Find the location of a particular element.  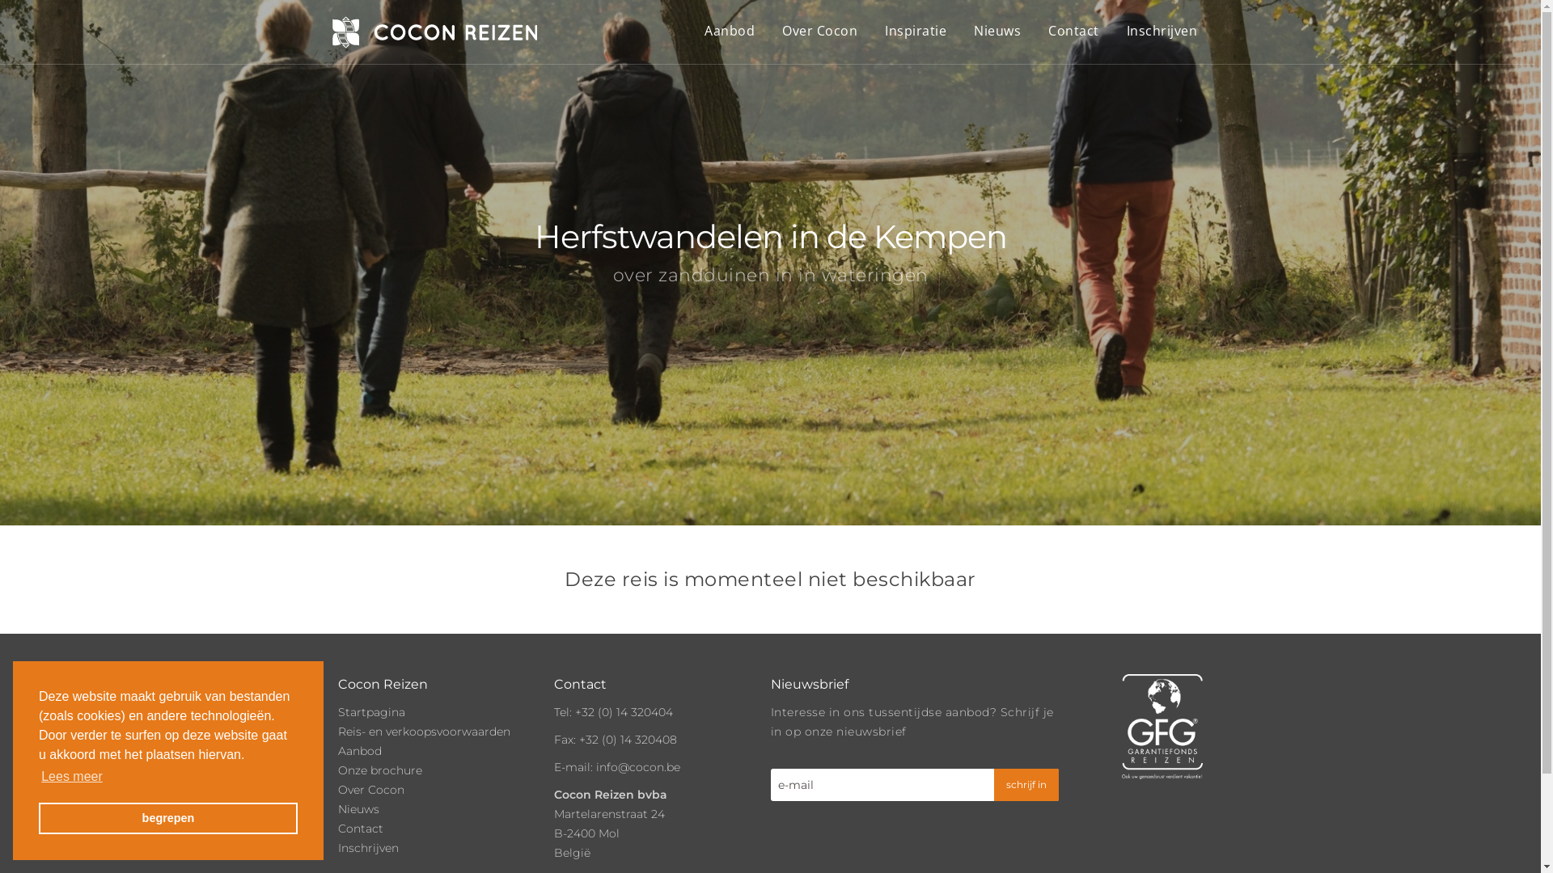

Contact is located at coordinates (1074, 31).